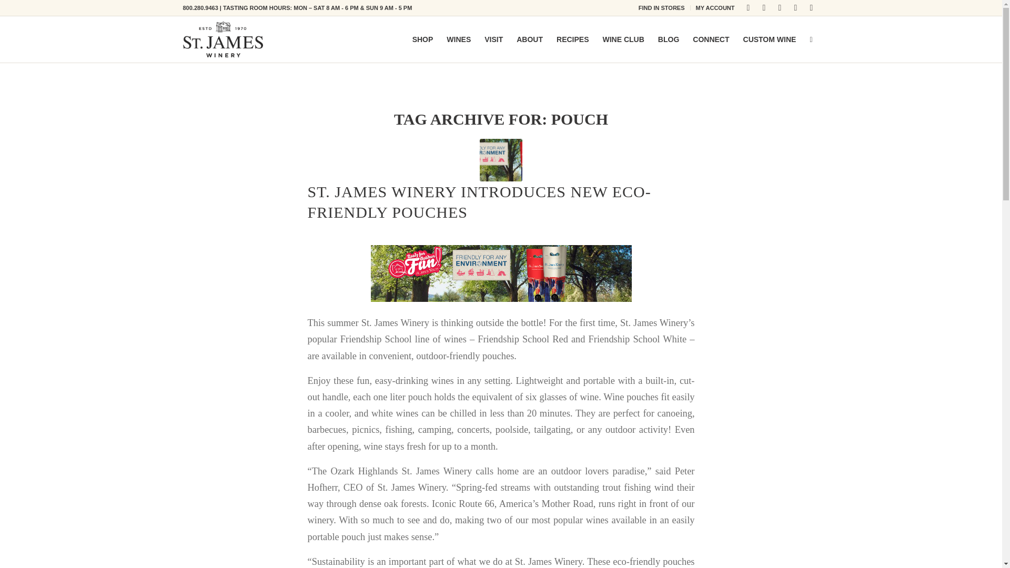  Describe the element at coordinates (223, 39) in the screenshot. I see `St. James Winery Logo` at that location.